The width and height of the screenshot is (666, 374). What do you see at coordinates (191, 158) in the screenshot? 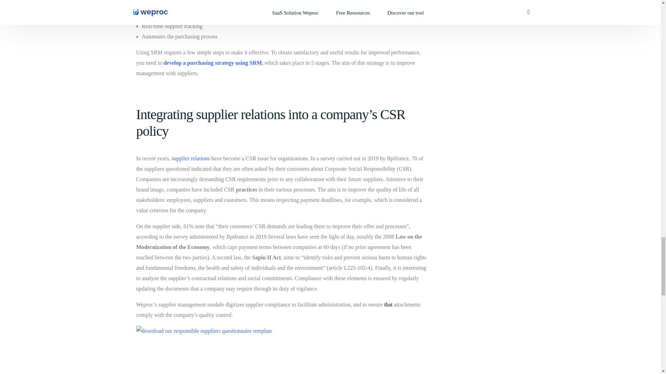
I see `supplier relations` at bounding box center [191, 158].